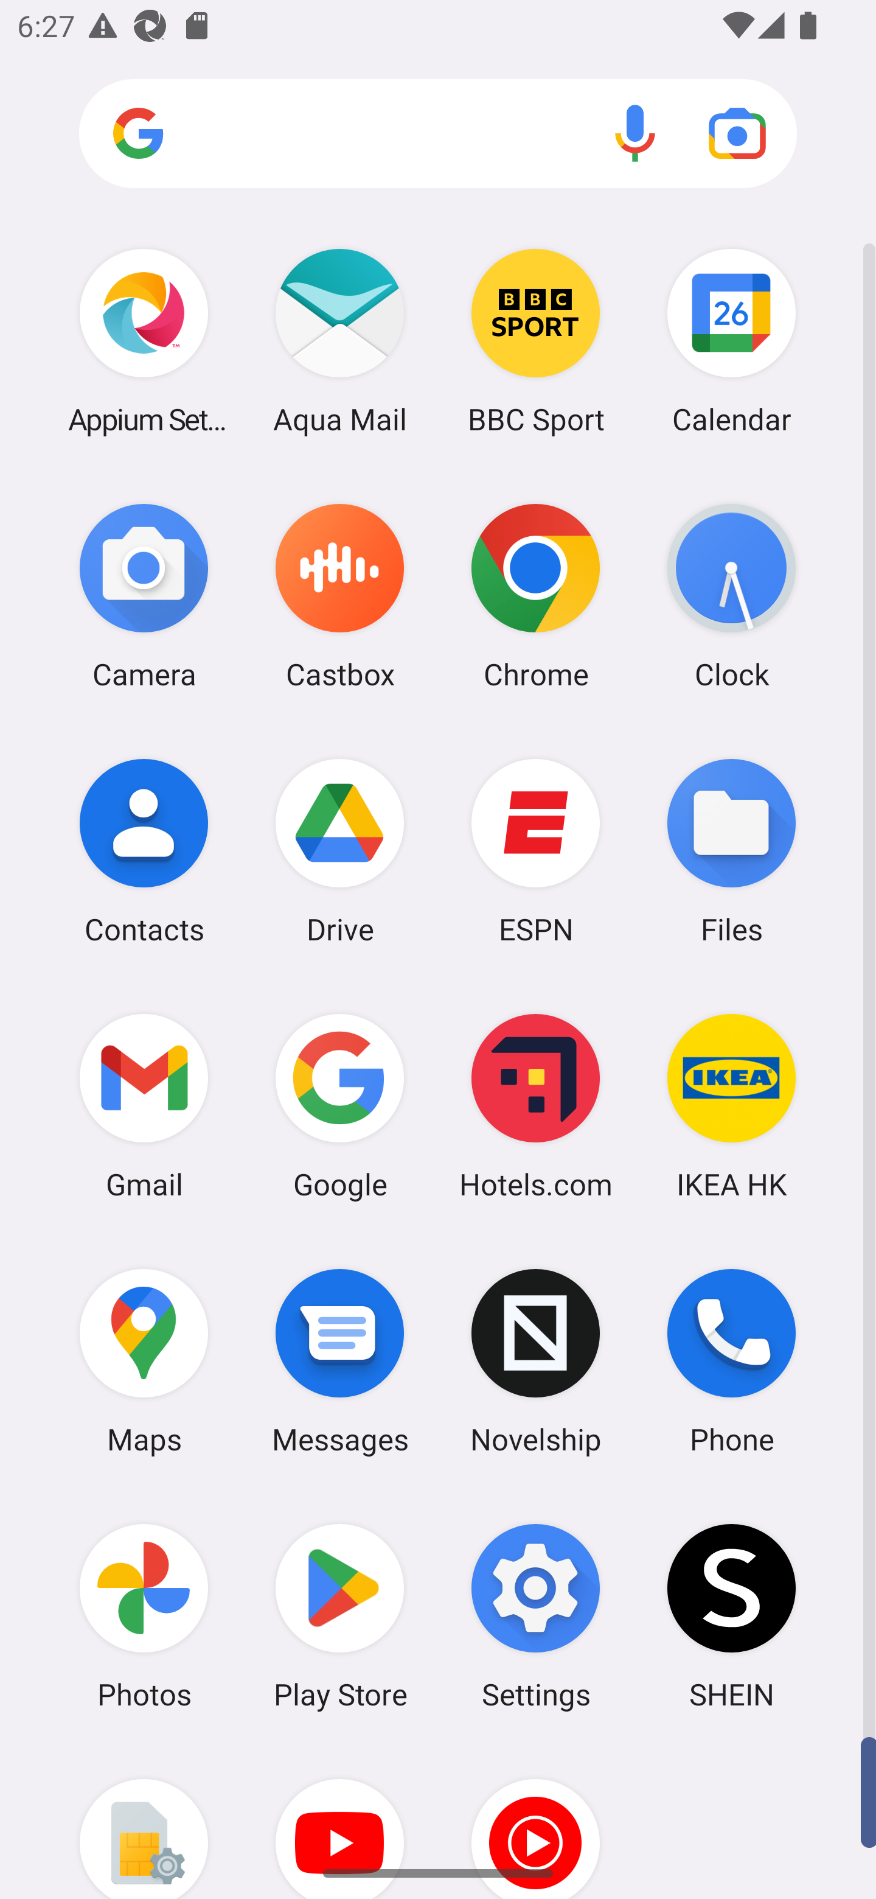  Describe the element at coordinates (339, 341) in the screenshot. I see `Aqua Mail` at that location.